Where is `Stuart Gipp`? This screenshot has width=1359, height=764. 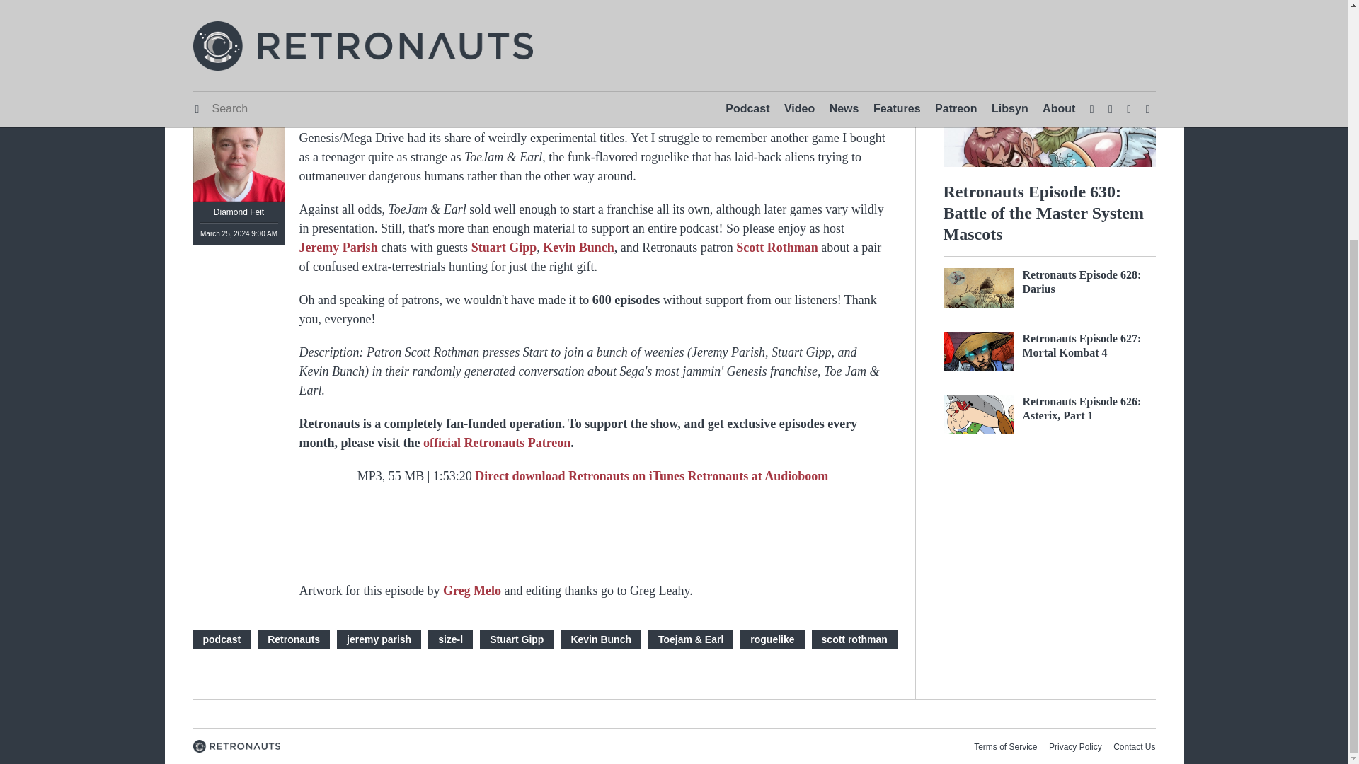 Stuart Gipp is located at coordinates (504, 248).